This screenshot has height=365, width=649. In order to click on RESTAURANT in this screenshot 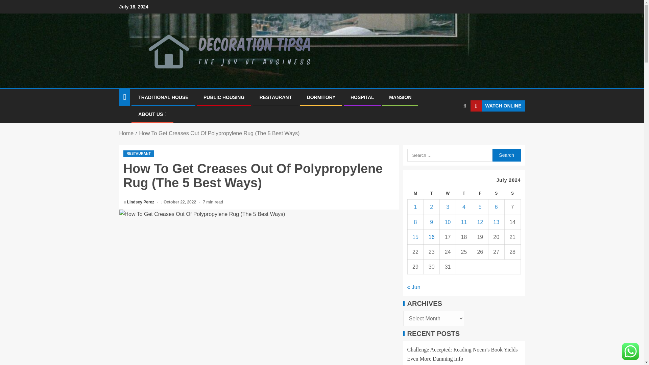, I will do `click(139, 153)`.